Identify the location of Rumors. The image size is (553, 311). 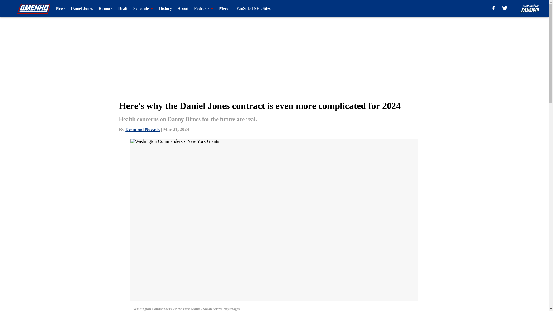
(105, 9).